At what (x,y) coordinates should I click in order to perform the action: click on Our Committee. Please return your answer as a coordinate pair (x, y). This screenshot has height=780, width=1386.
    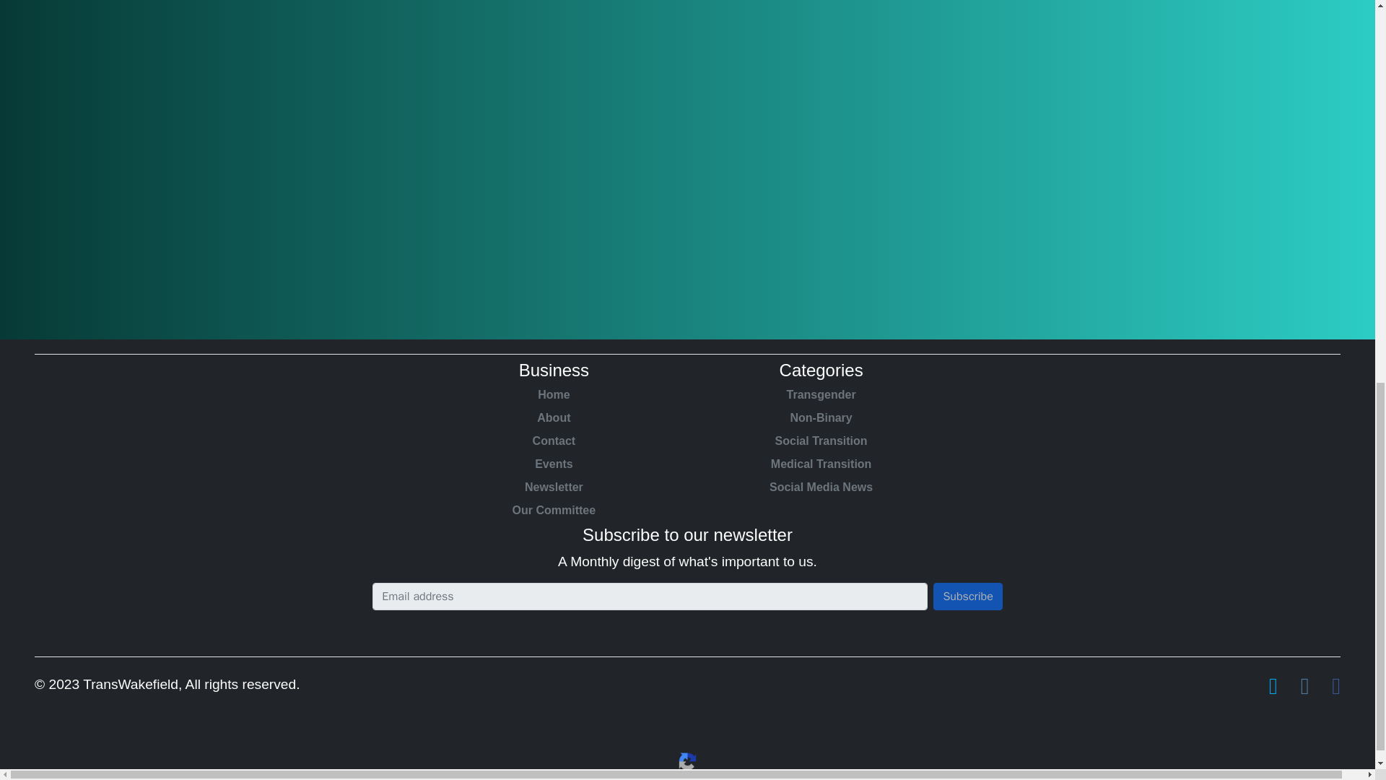
    Looking at the image, I should click on (553, 511).